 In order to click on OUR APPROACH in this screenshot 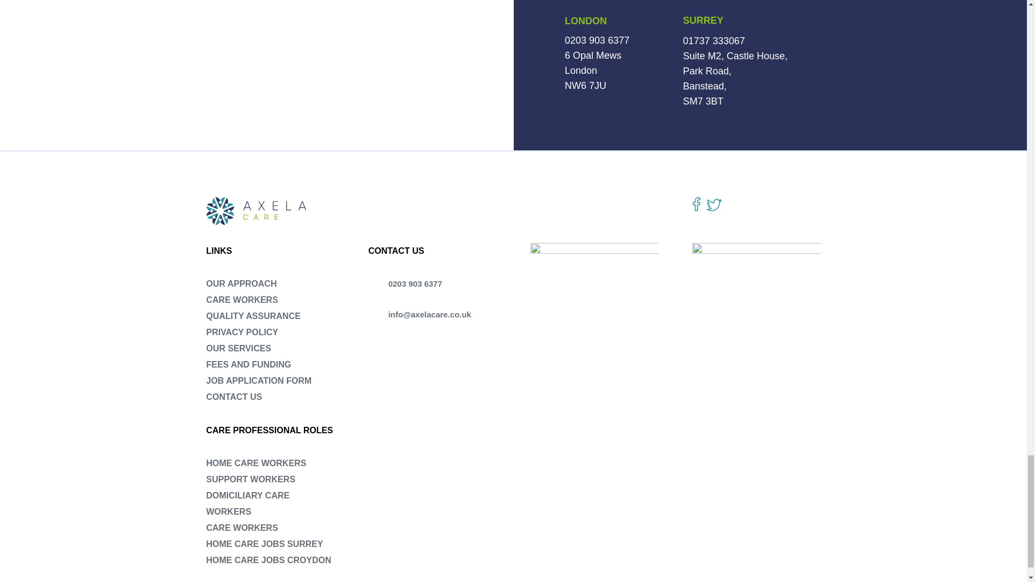, I will do `click(241, 283)`.